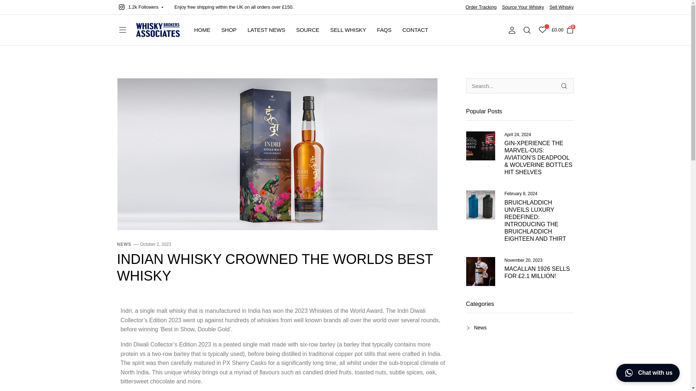 The image size is (696, 391). I want to click on News, so click(476, 328).